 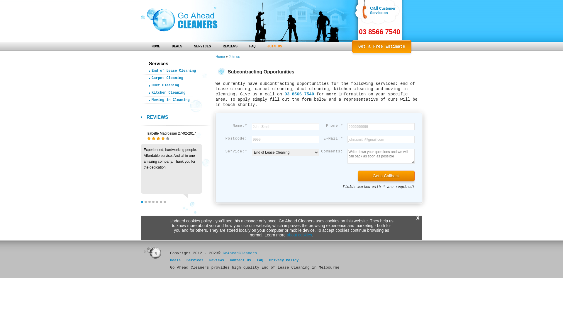 What do you see at coordinates (195, 260) in the screenshot?
I see `Services` at bounding box center [195, 260].